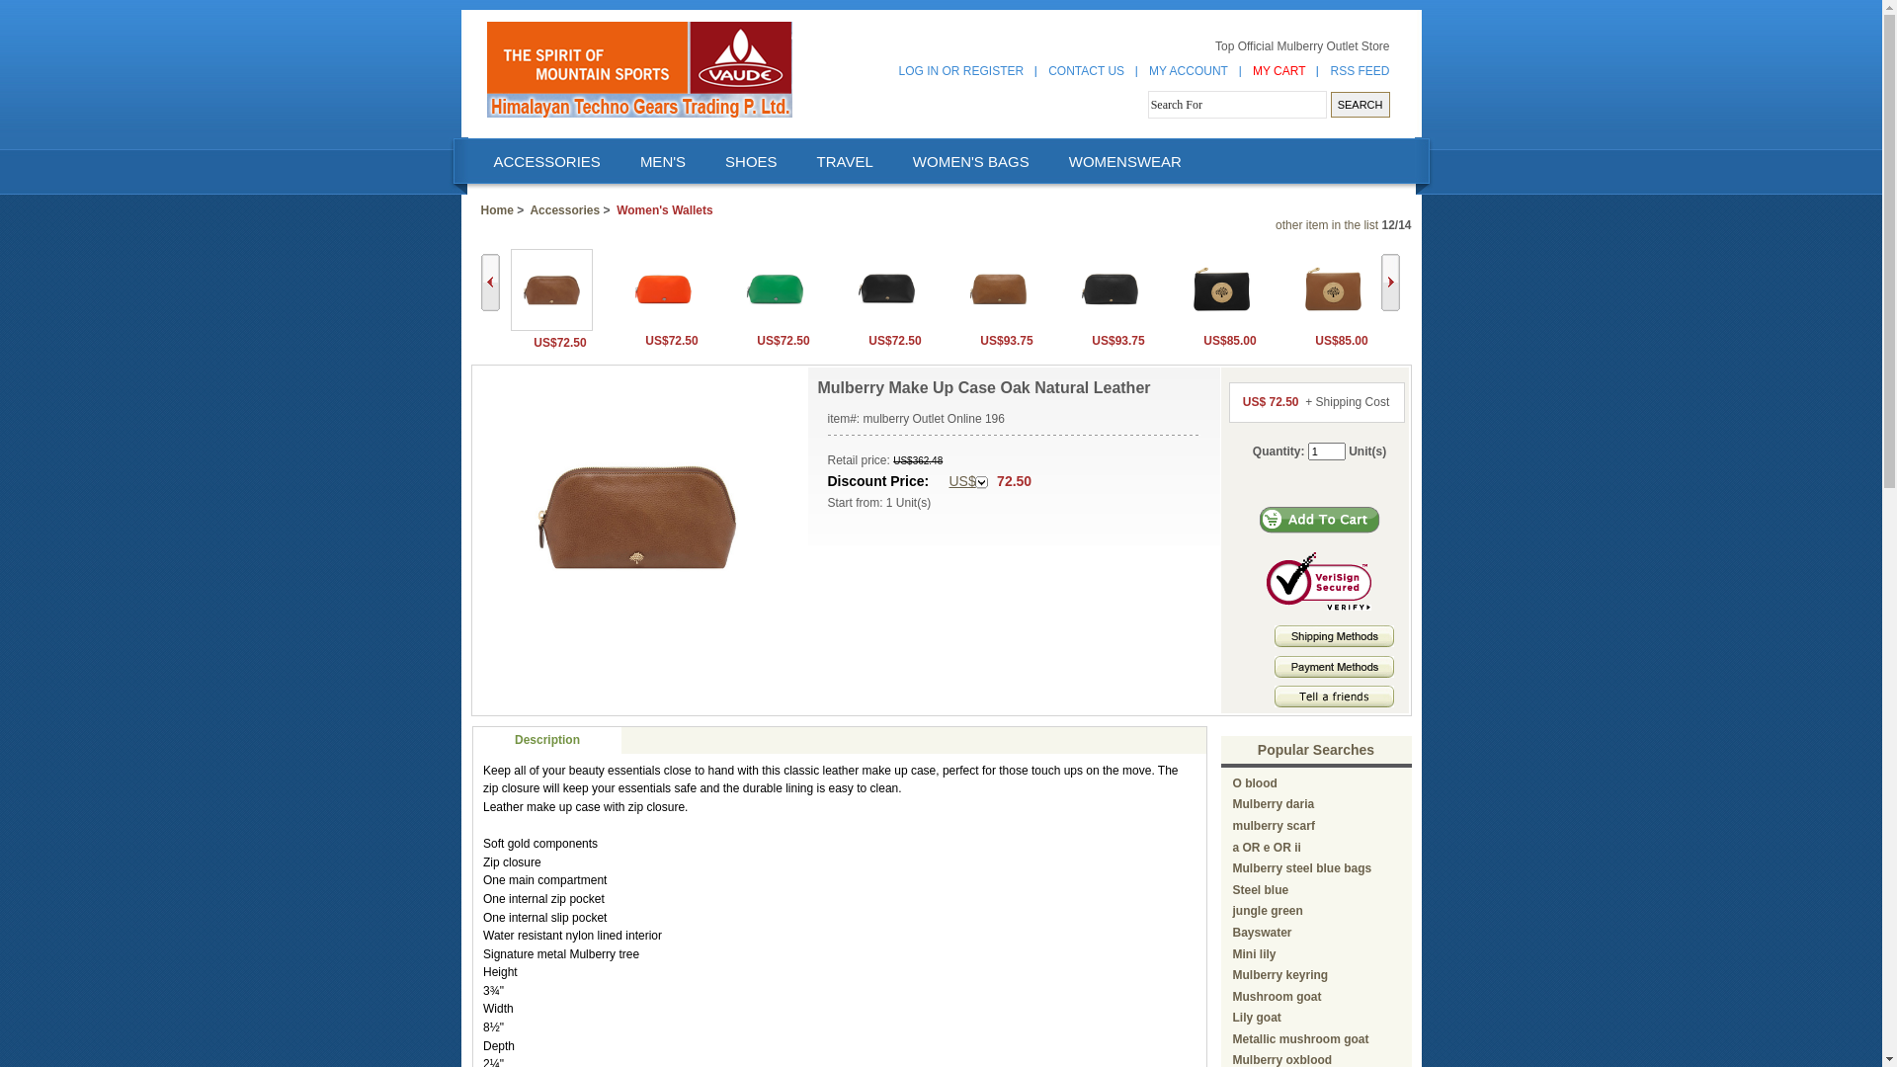 This screenshot has width=1897, height=1067. I want to click on Next, so click(1391, 283).